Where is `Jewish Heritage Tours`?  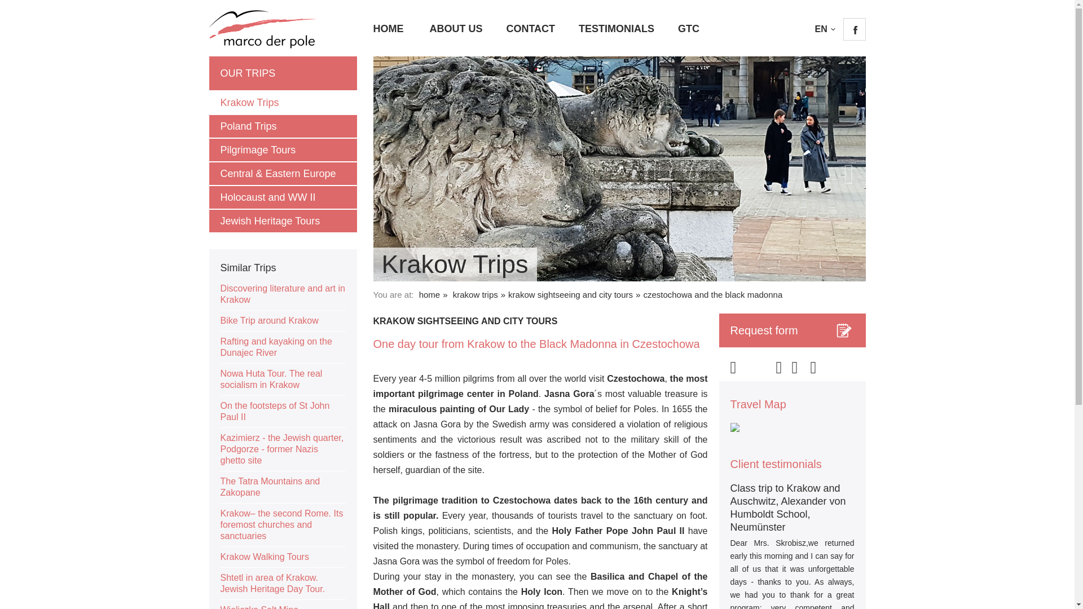 Jewish Heritage Tours is located at coordinates (282, 220).